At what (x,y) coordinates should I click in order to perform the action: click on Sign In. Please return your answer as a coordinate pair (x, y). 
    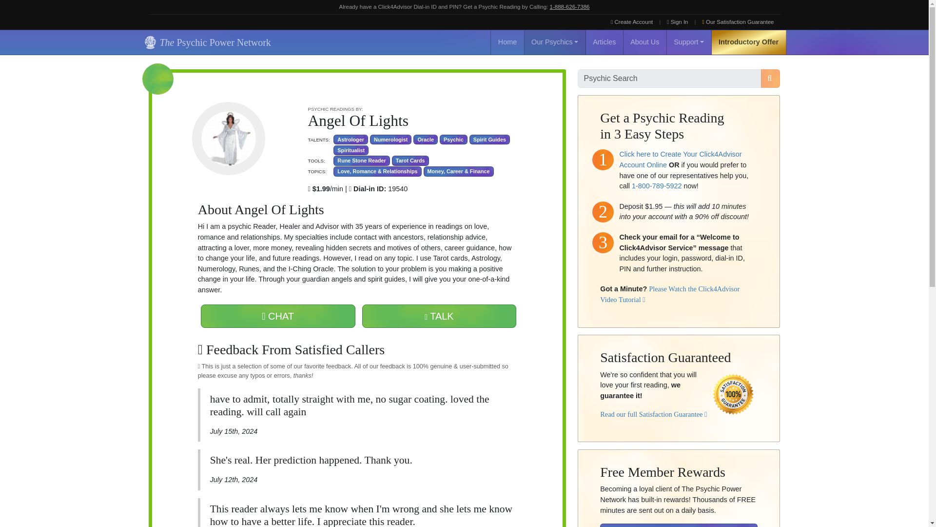
    Looking at the image, I should click on (678, 22).